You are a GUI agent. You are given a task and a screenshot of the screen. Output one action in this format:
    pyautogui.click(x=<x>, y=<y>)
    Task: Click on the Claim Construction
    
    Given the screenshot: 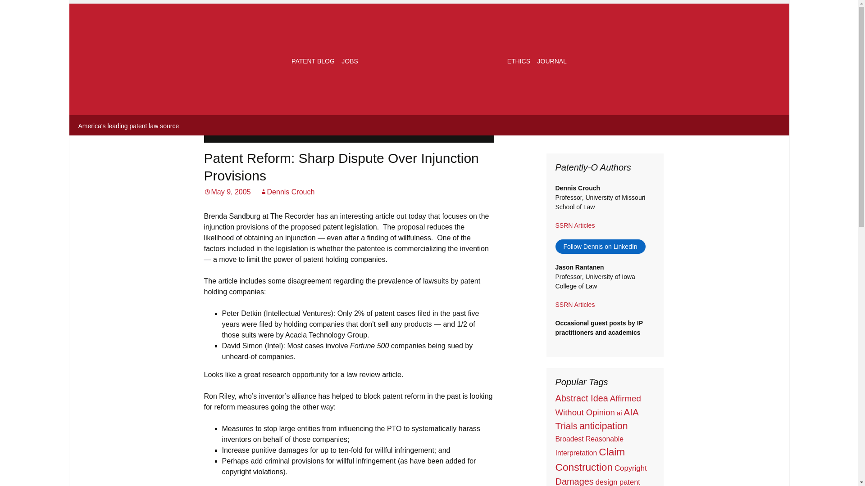 What is the action you would take?
    pyautogui.click(x=590, y=459)
    